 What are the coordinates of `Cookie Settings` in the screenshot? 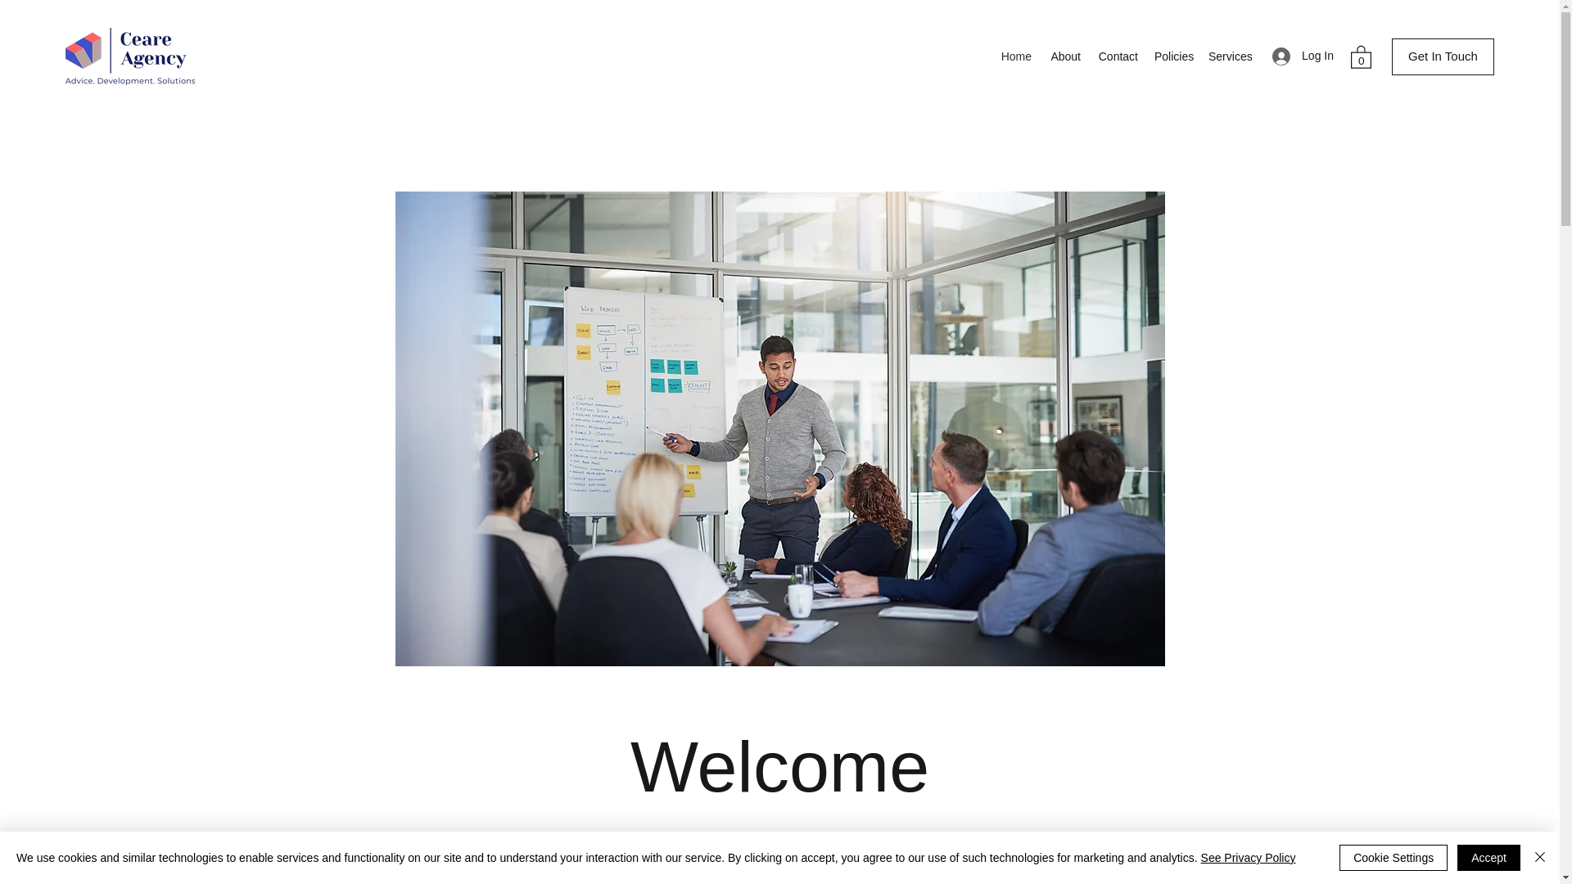 It's located at (1394, 858).